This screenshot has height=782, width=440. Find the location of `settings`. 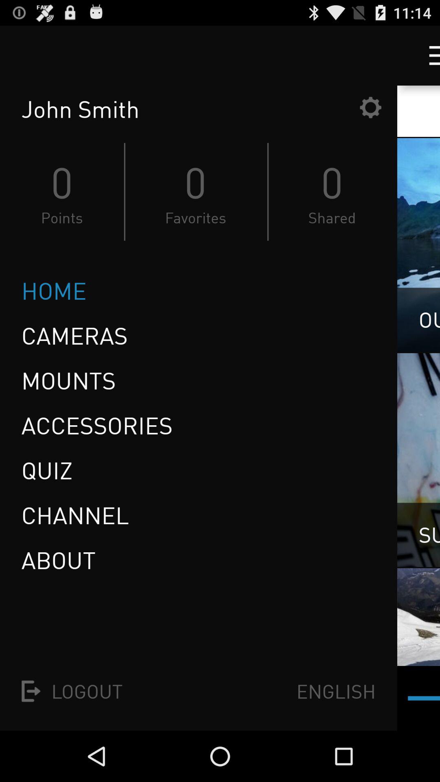

settings is located at coordinates (370, 108).